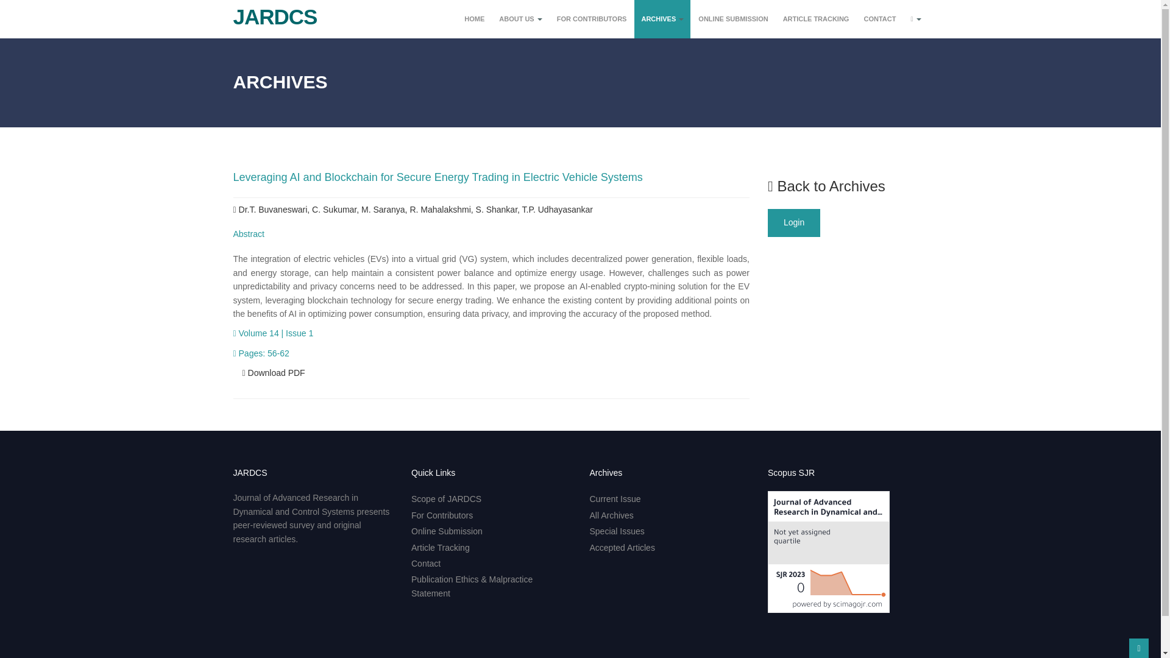 The width and height of the screenshot is (1170, 658). Describe the element at coordinates (271, 12) in the screenshot. I see `JARDCS` at that location.